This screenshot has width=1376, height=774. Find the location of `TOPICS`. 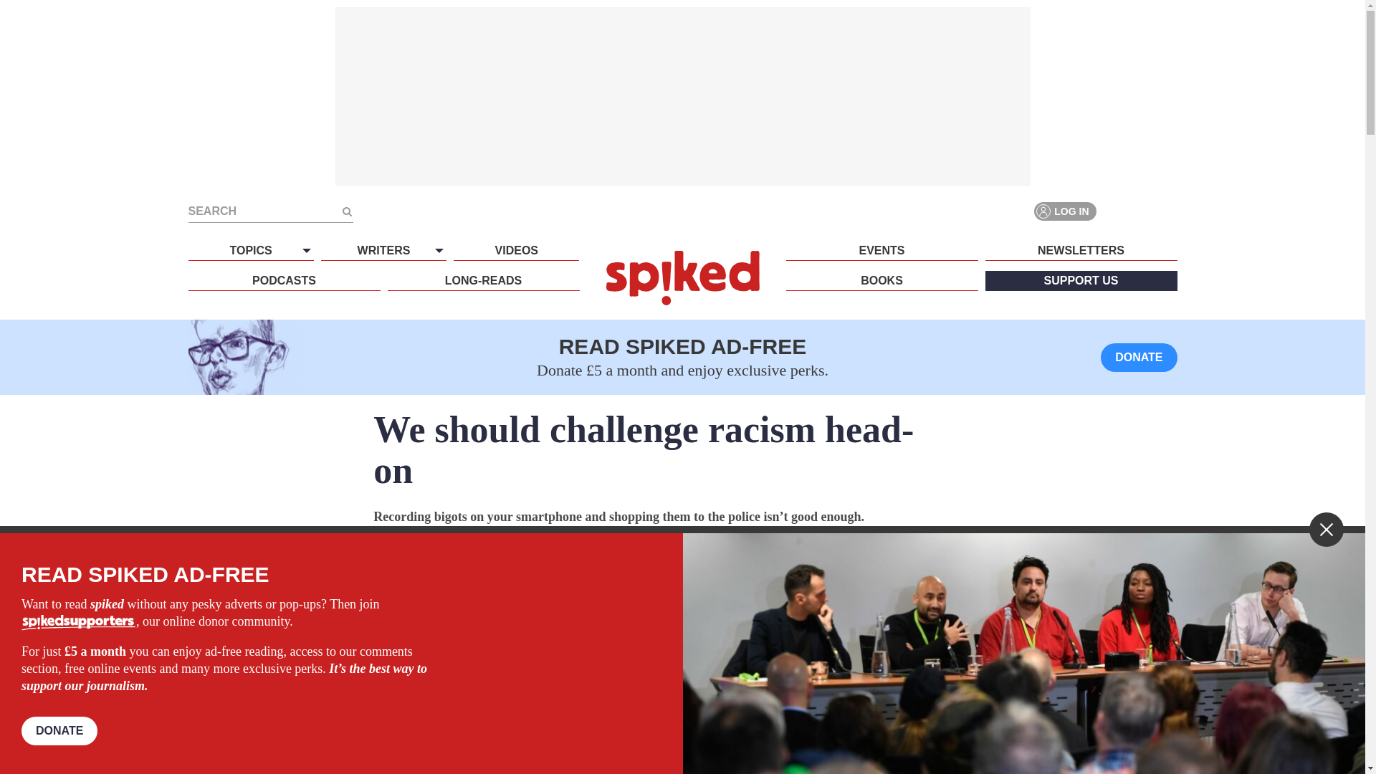

TOPICS is located at coordinates (250, 250).